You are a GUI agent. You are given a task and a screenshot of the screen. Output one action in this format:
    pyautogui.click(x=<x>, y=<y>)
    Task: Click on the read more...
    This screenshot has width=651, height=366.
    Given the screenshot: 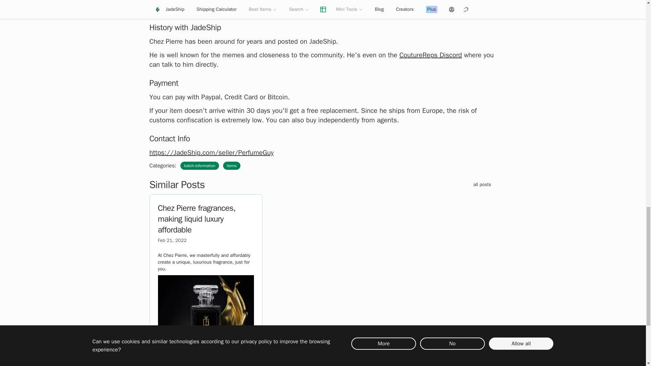 What is the action you would take?
    pyautogui.click(x=176, y=344)
    